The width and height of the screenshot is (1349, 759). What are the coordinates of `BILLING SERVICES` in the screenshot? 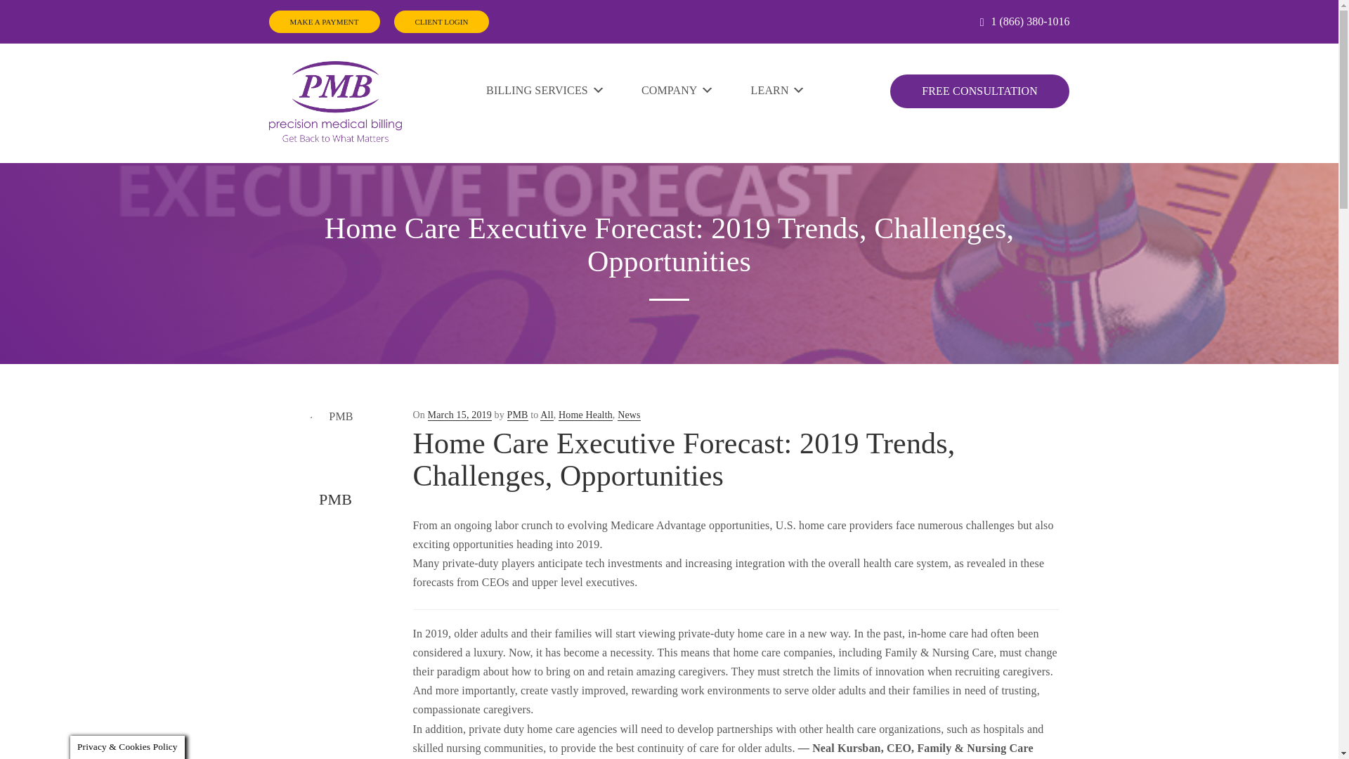 It's located at (545, 90).